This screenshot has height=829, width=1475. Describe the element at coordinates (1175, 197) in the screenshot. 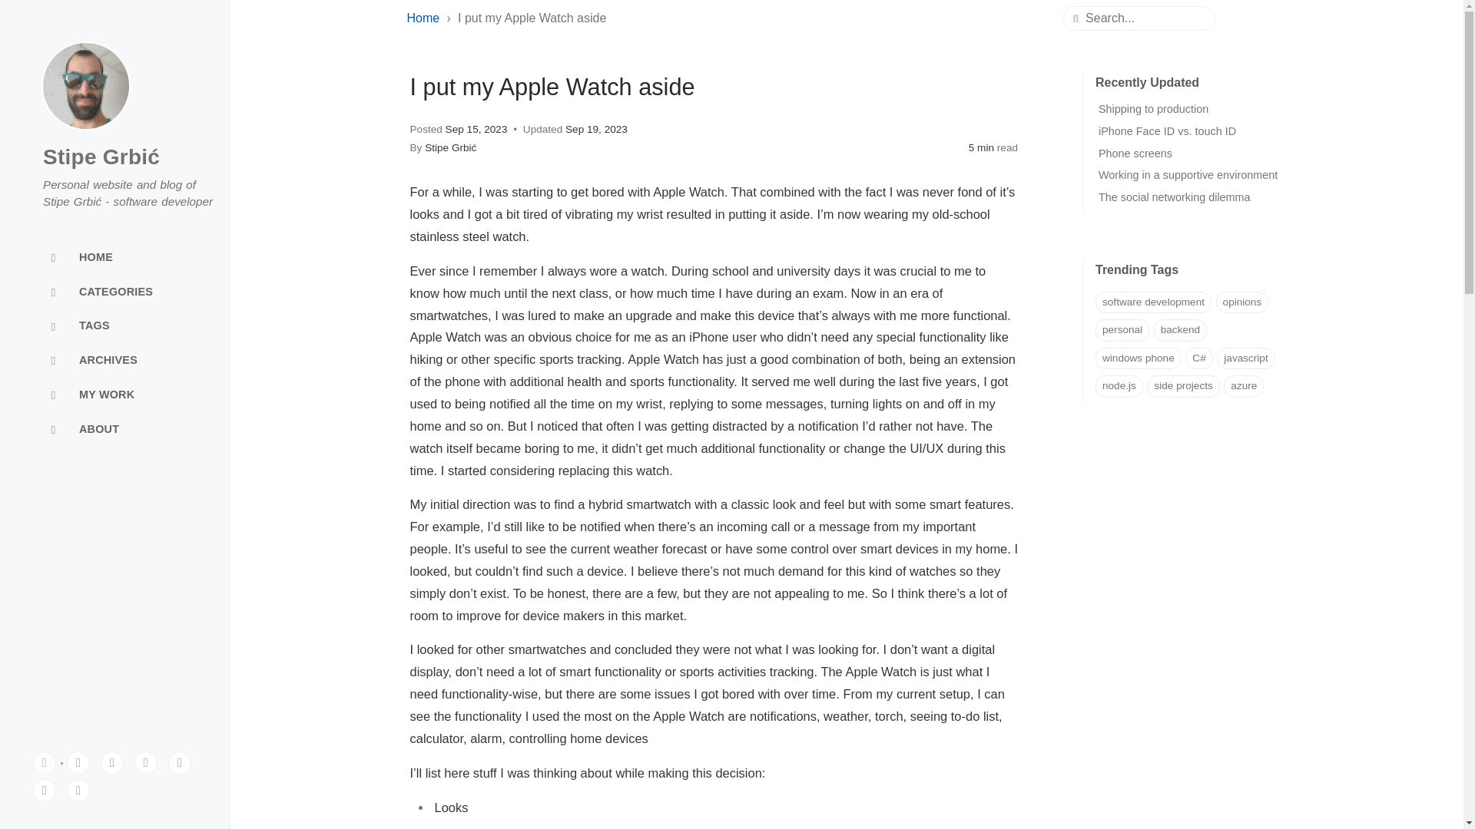

I see `The social networking dilemma` at that location.